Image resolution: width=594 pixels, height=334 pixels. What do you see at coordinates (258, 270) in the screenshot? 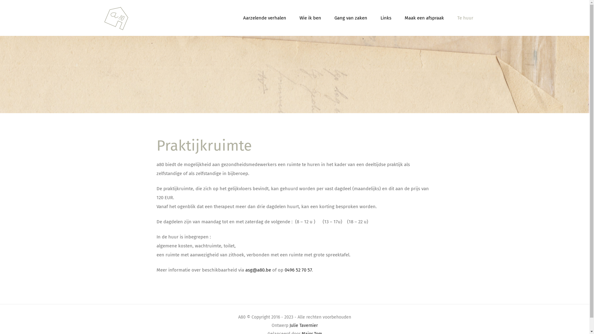
I see `asg@a80.be` at bounding box center [258, 270].